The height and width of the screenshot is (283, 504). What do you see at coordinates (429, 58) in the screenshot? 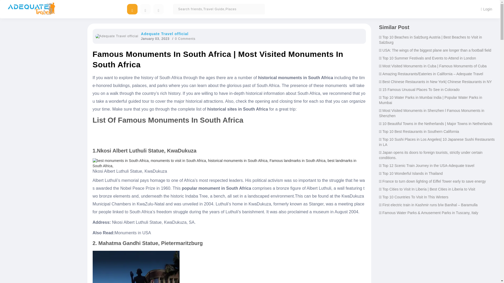
I see `Top 10 Summer Festivals and Events to Attend in London` at bounding box center [429, 58].